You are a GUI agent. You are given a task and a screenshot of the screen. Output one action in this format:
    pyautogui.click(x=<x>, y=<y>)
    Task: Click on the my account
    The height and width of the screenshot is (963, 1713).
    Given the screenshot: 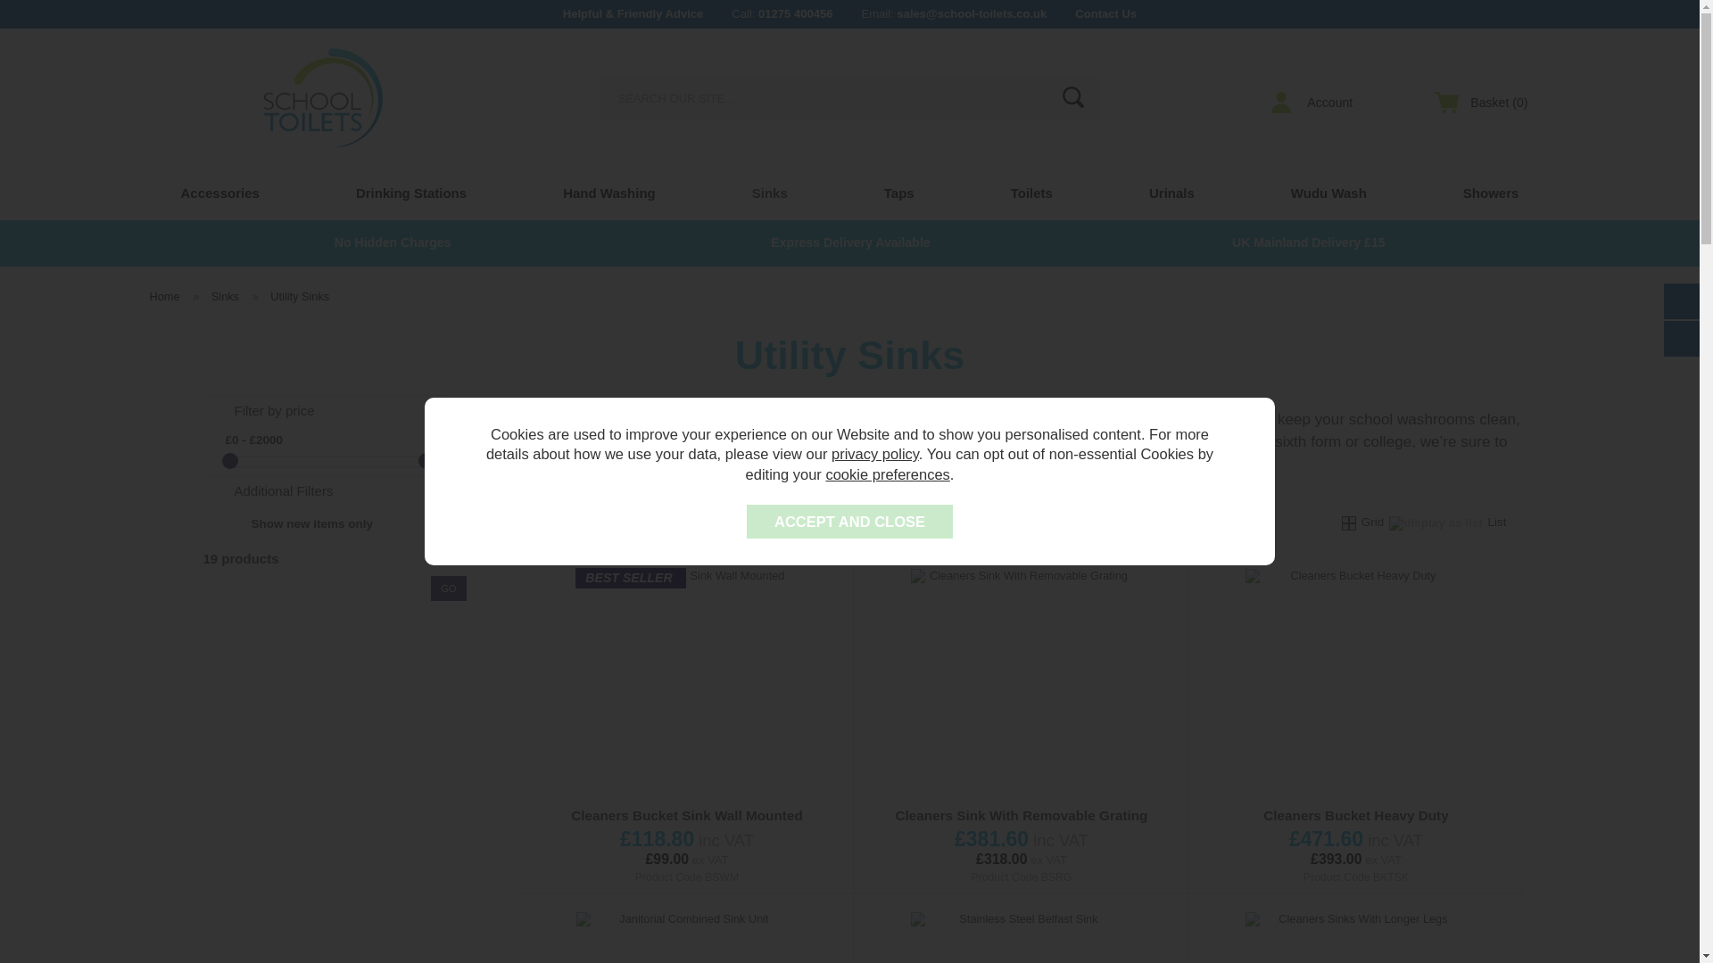 What is the action you would take?
    pyautogui.click(x=1316, y=102)
    